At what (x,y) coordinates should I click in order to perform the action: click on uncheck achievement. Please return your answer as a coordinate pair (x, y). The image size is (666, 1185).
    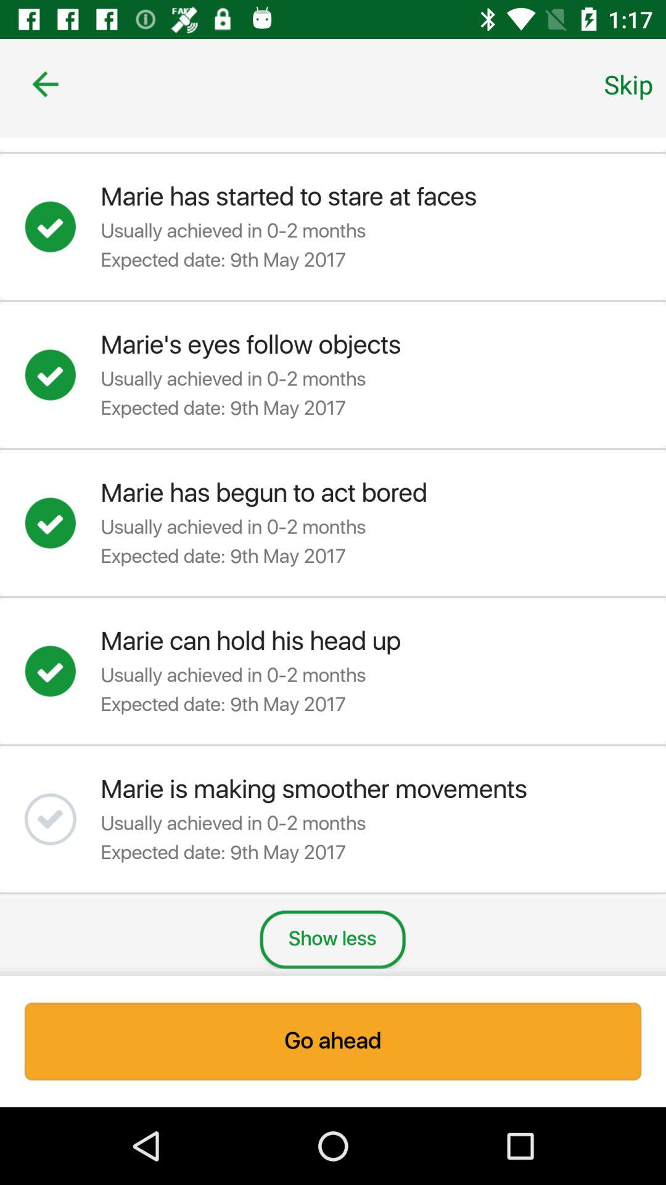
    Looking at the image, I should click on (62, 227).